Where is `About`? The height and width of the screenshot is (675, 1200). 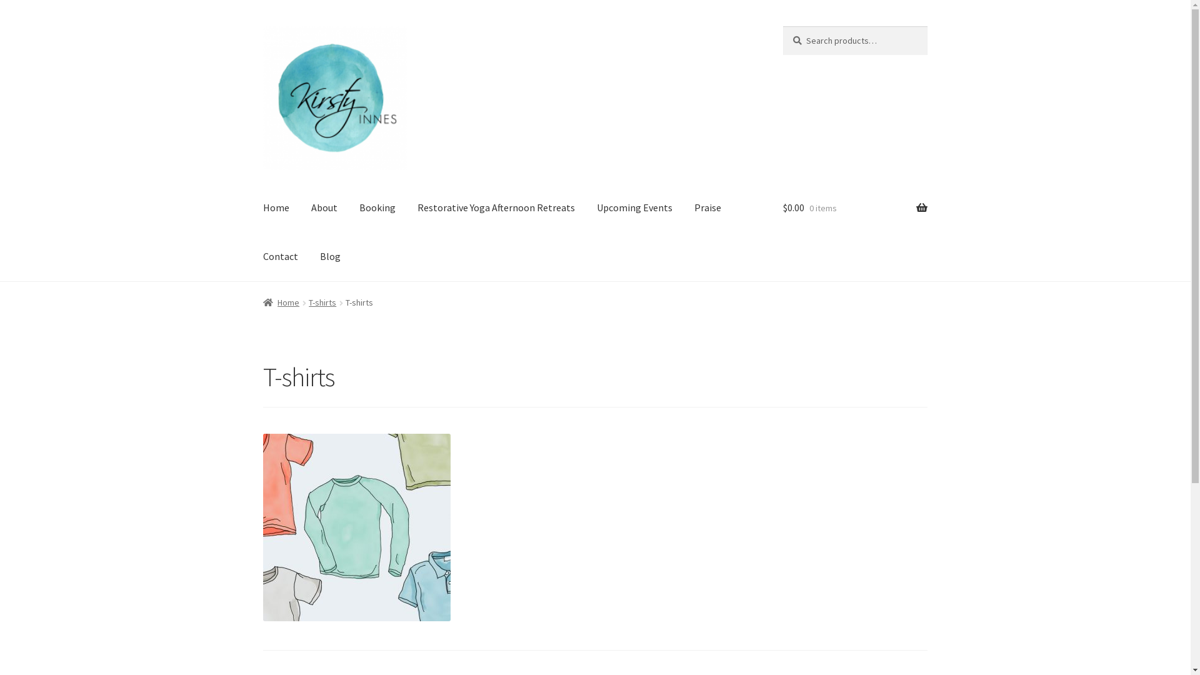
About is located at coordinates (324, 209).